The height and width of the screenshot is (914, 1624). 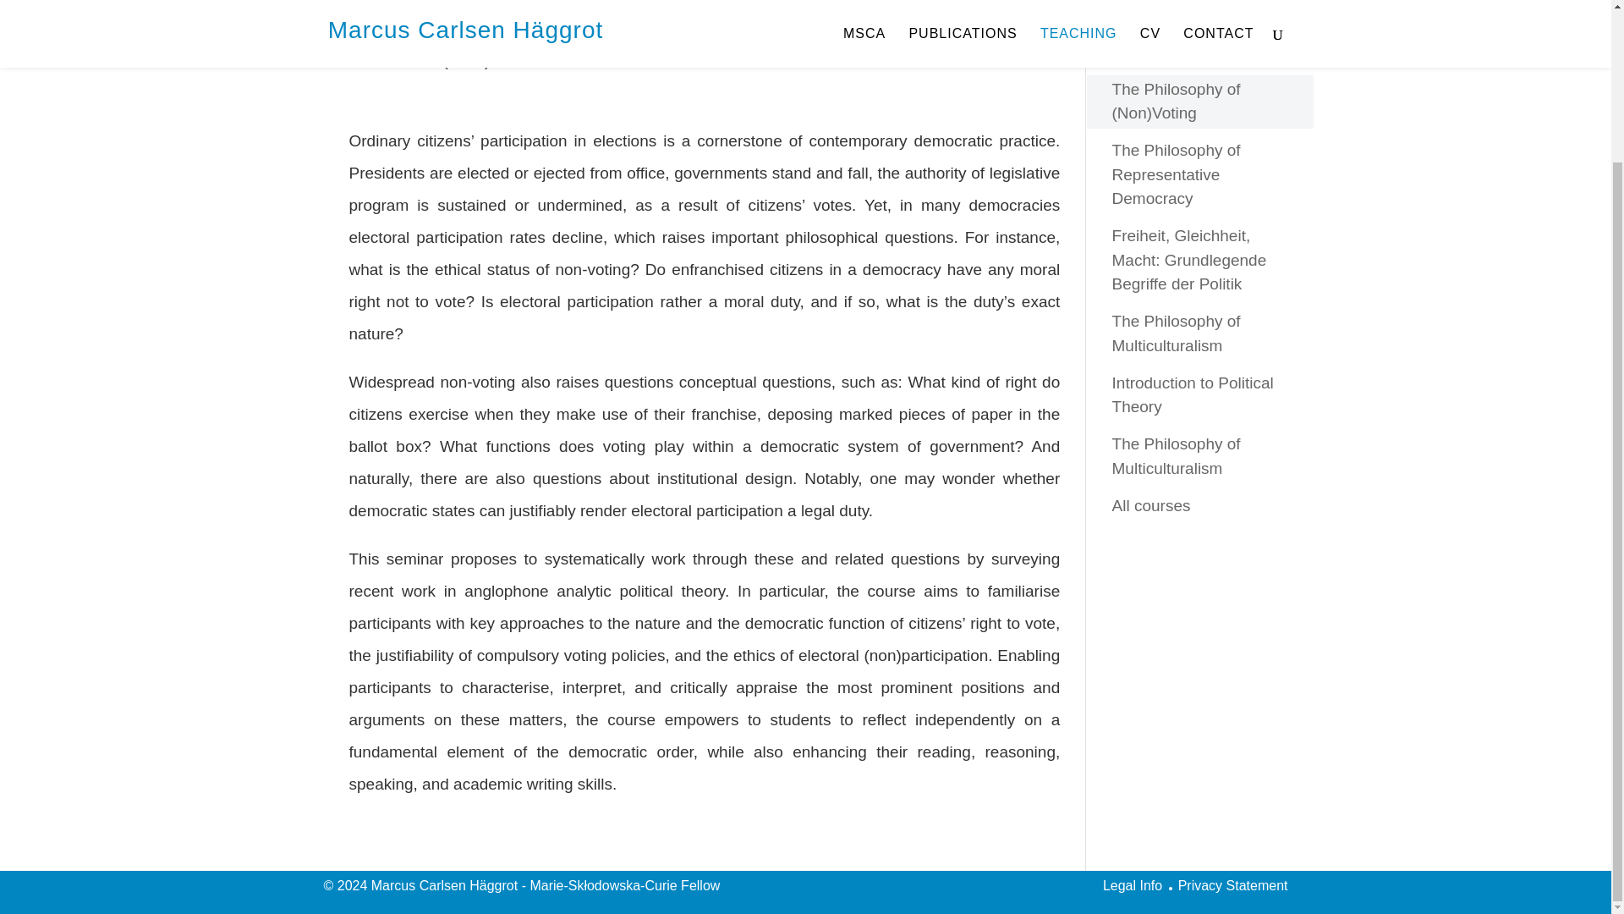 I want to click on The Philosophy of Representative Democracy, so click(x=1176, y=174).